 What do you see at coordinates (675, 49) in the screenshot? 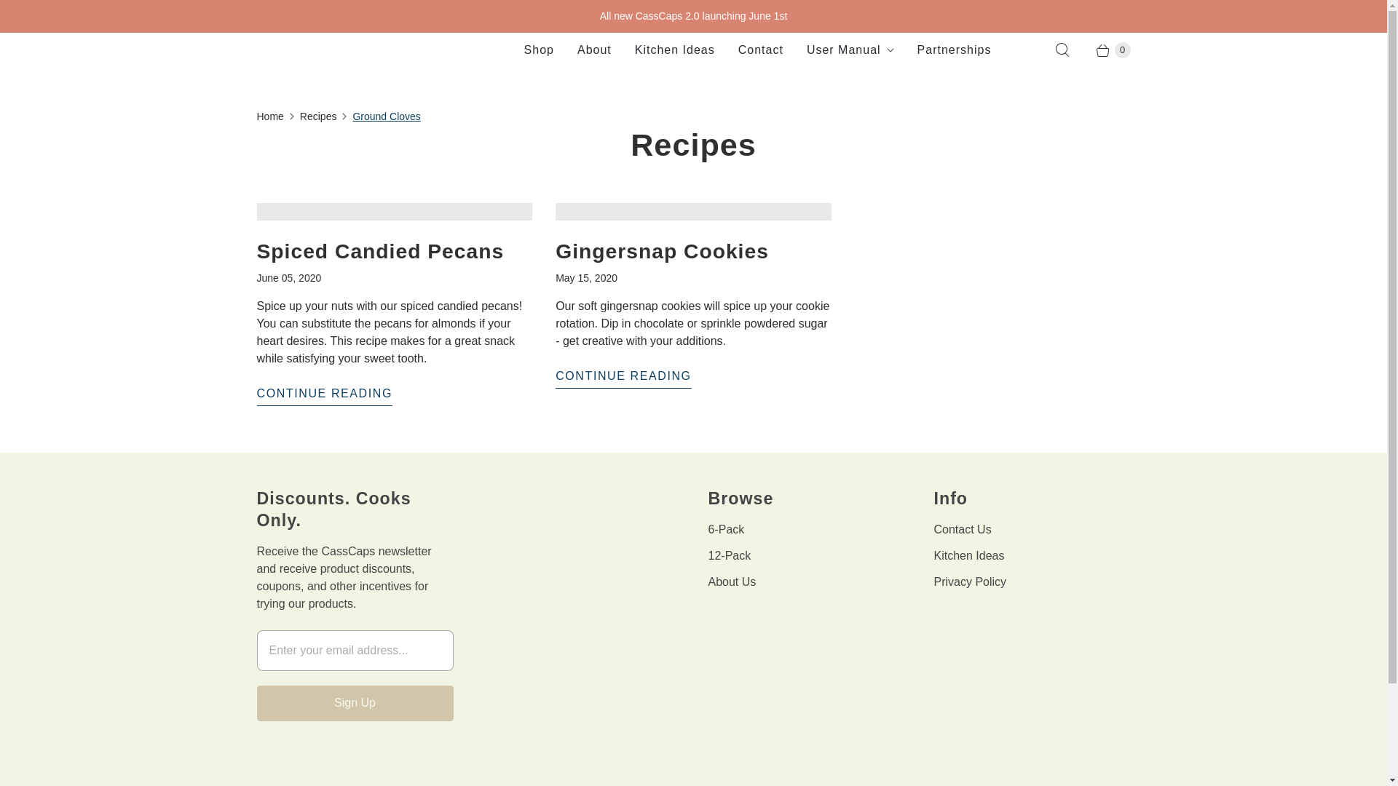
I see `Kitchen Ideas` at bounding box center [675, 49].